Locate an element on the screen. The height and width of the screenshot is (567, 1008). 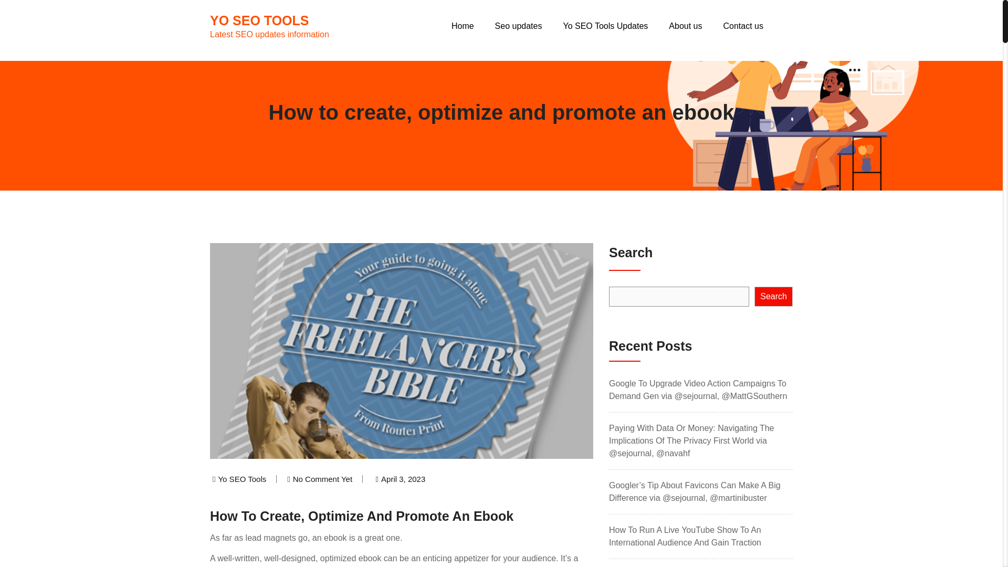
April 3, 2023 is located at coordinates (269, 26).